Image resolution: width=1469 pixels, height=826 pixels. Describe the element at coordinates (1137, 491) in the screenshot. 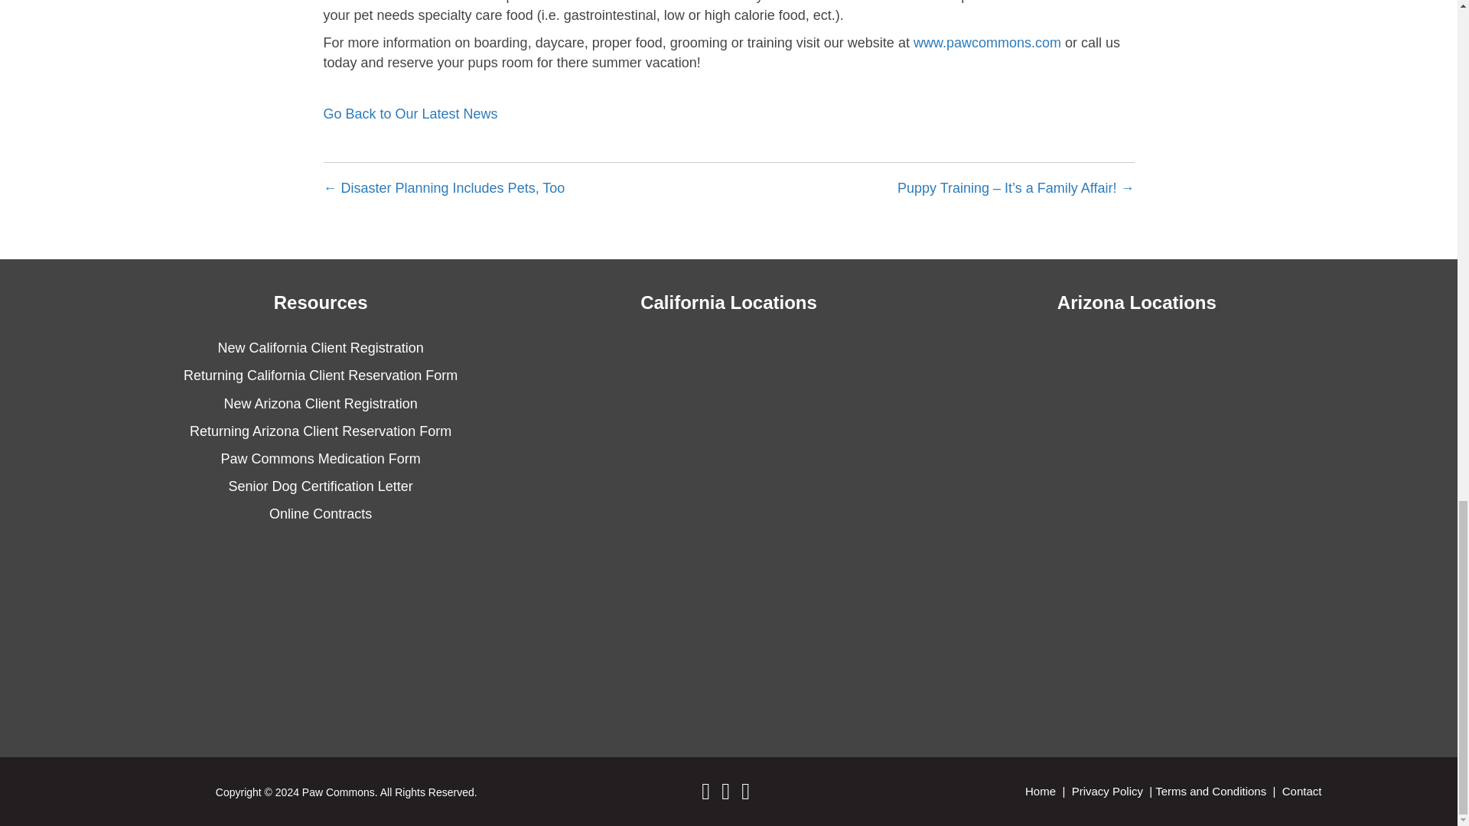

I see `arizona-map` at that location.